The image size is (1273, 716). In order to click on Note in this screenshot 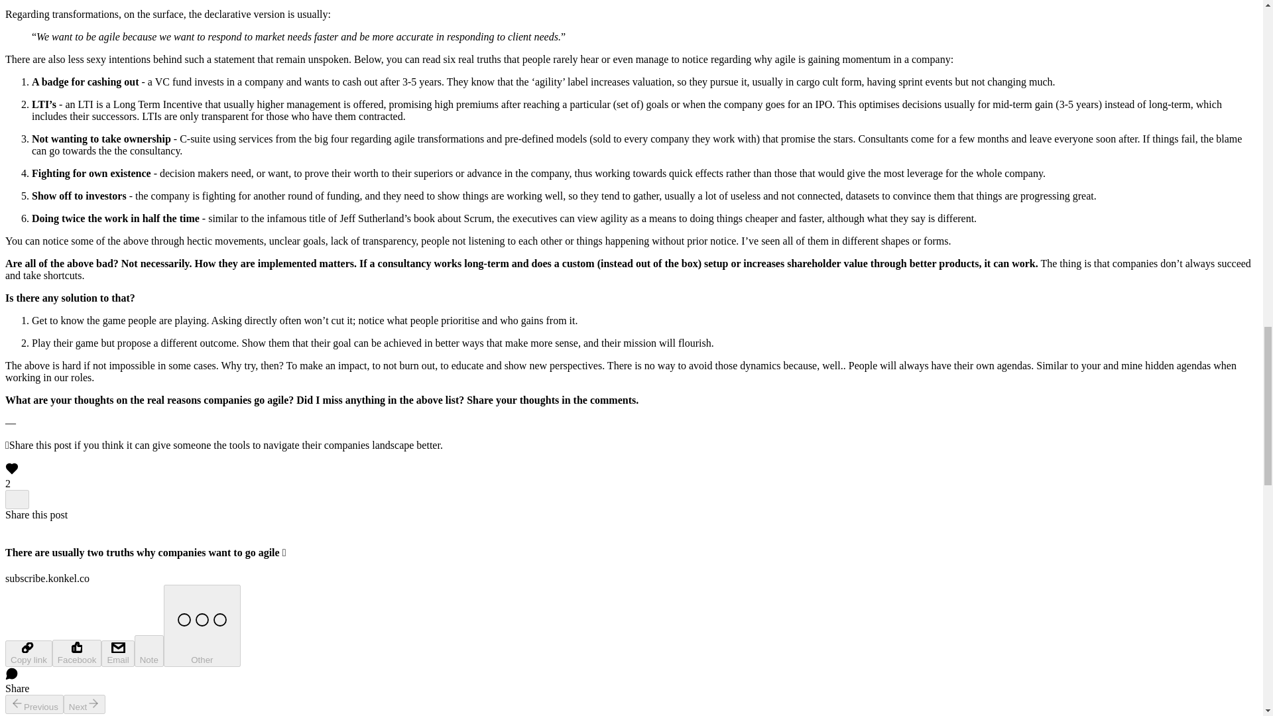, I will do `click(149, 650)`.